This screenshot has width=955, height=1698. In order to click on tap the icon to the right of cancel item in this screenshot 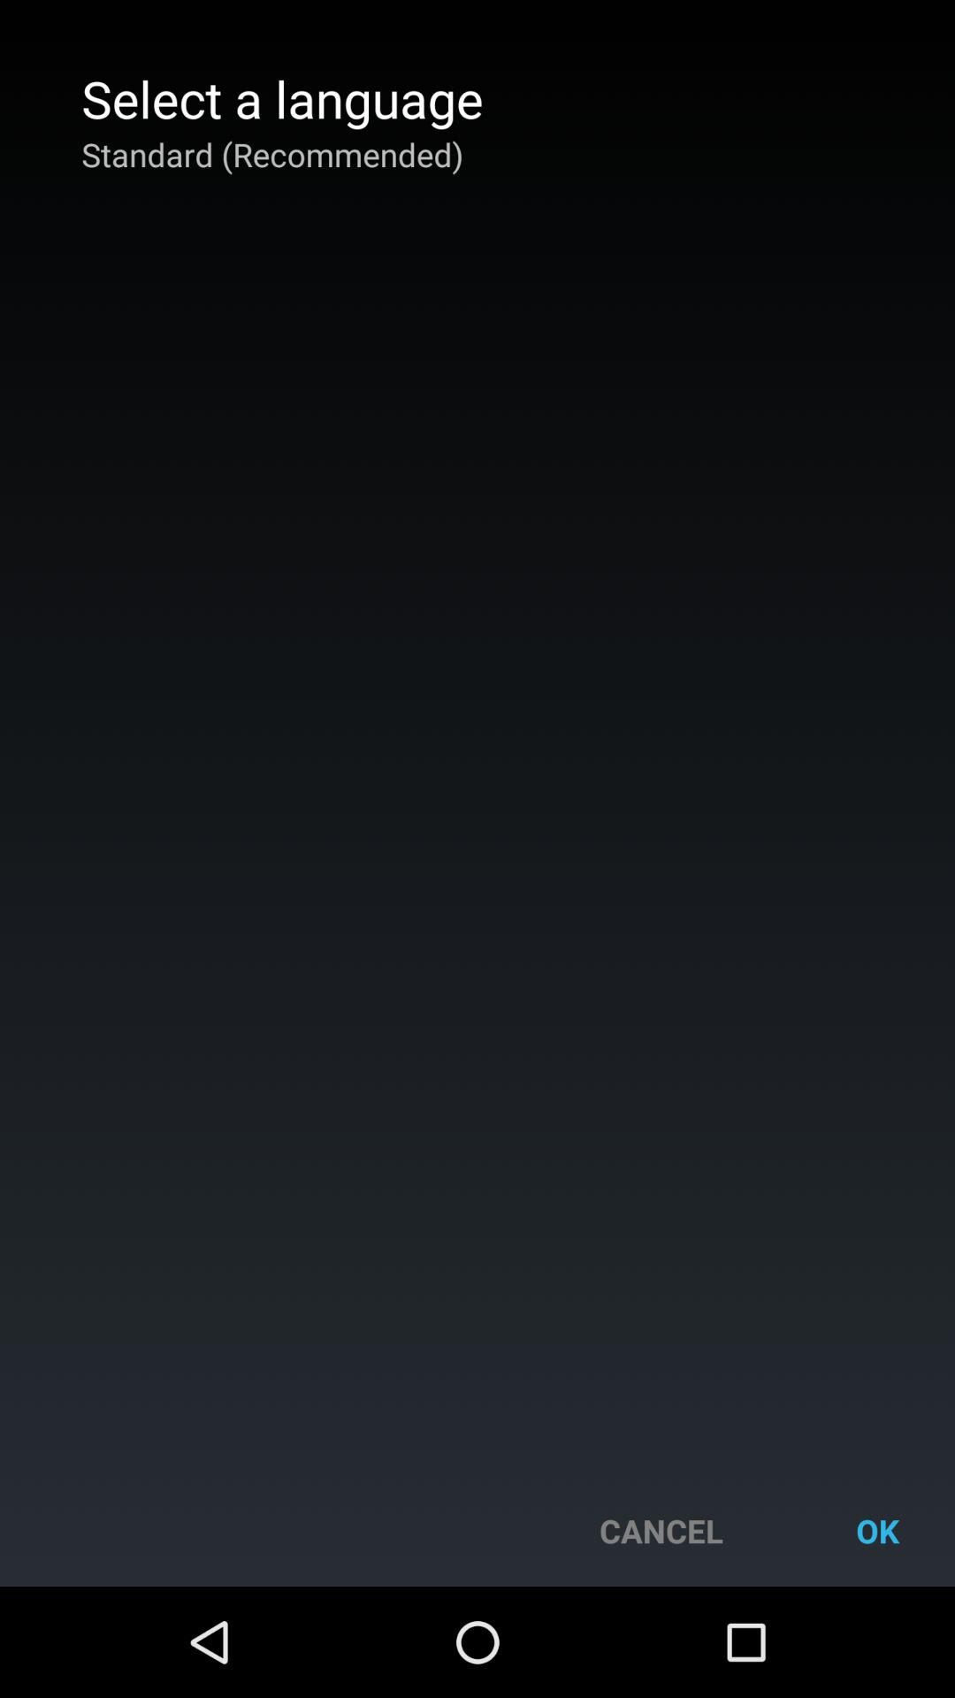, I will do `click(877, 1530)`.